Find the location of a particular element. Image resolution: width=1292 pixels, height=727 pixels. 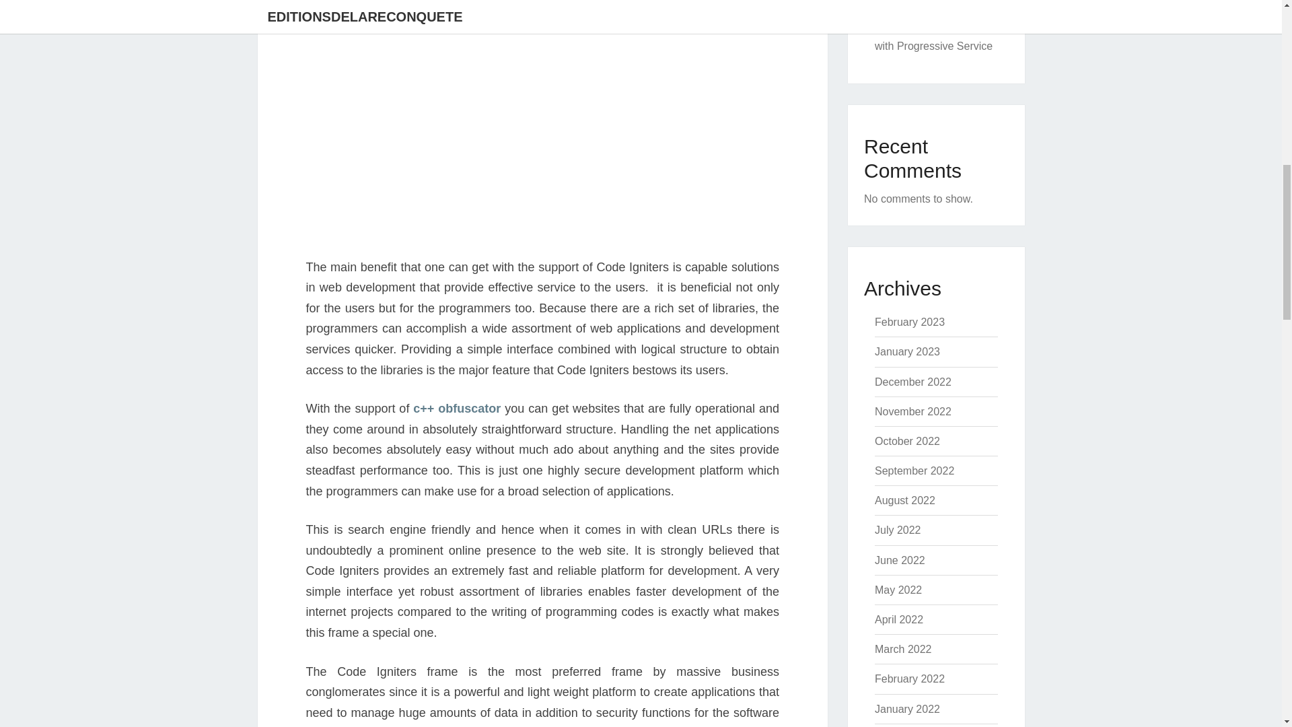

August 2022 is located at coordinates (904, 500).